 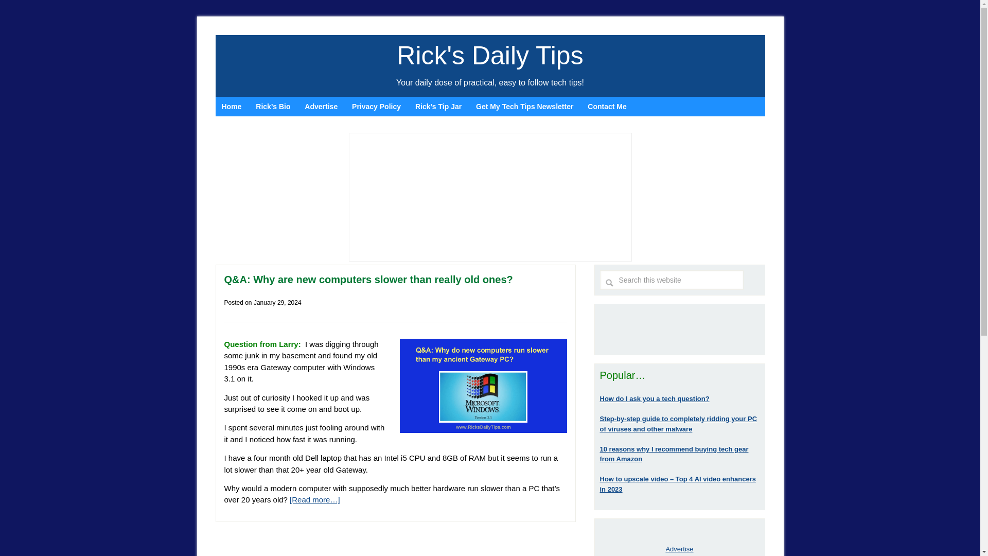 What do you see at coordinates (232, 106) in the screenshot?
I see `Home` at bounding box center [232, 106].